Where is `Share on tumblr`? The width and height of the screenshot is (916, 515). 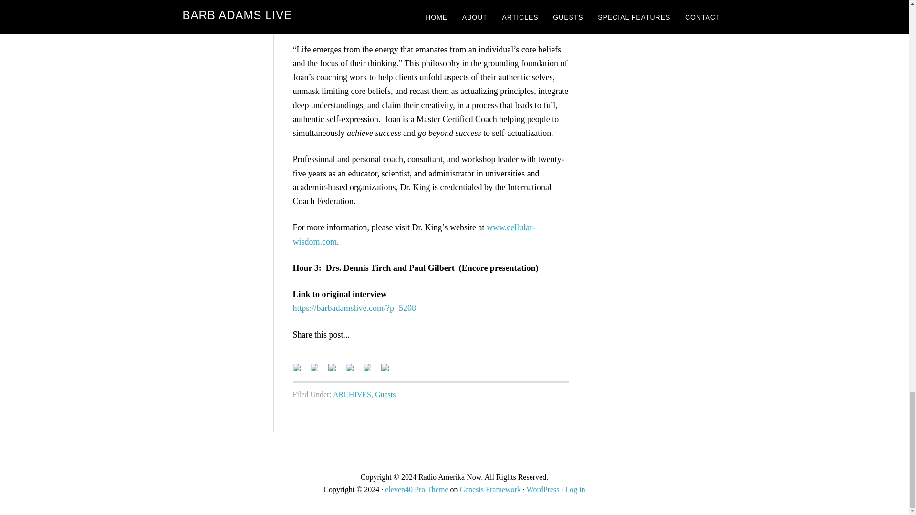 Share on tumblr is located at coordinates (367, 367).